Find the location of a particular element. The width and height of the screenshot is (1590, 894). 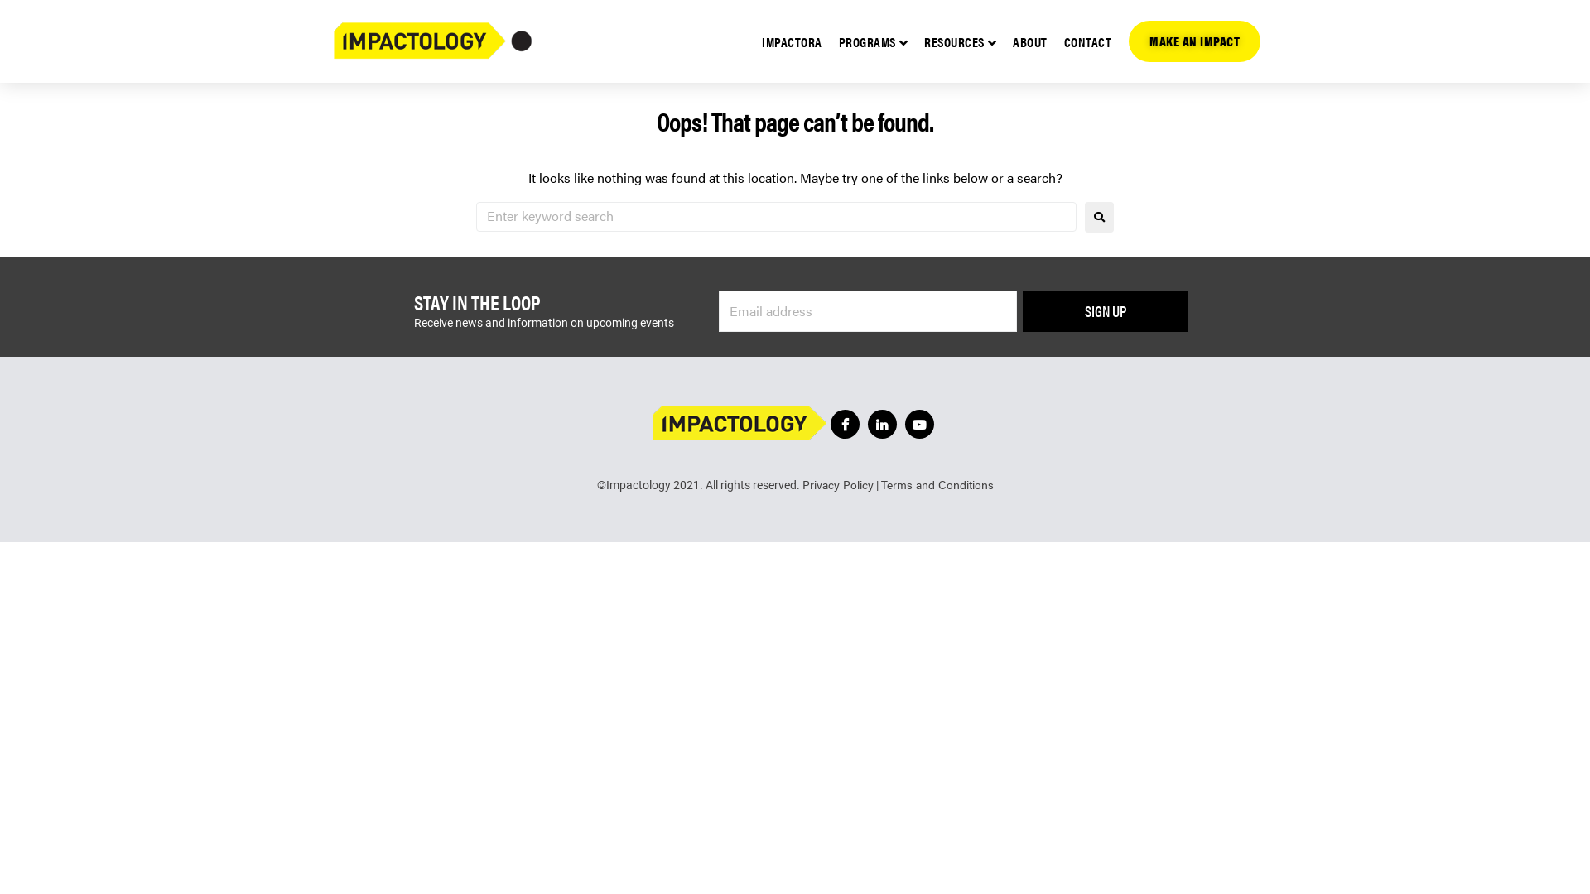

CONTACT is located at coordinates (1088, 41).